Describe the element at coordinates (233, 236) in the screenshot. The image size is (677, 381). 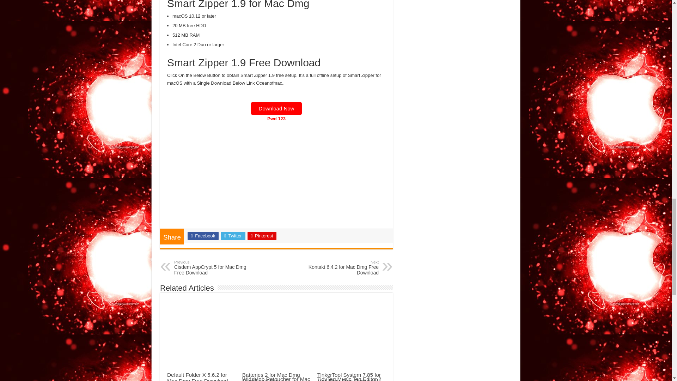
I see `Download Now` at that location.